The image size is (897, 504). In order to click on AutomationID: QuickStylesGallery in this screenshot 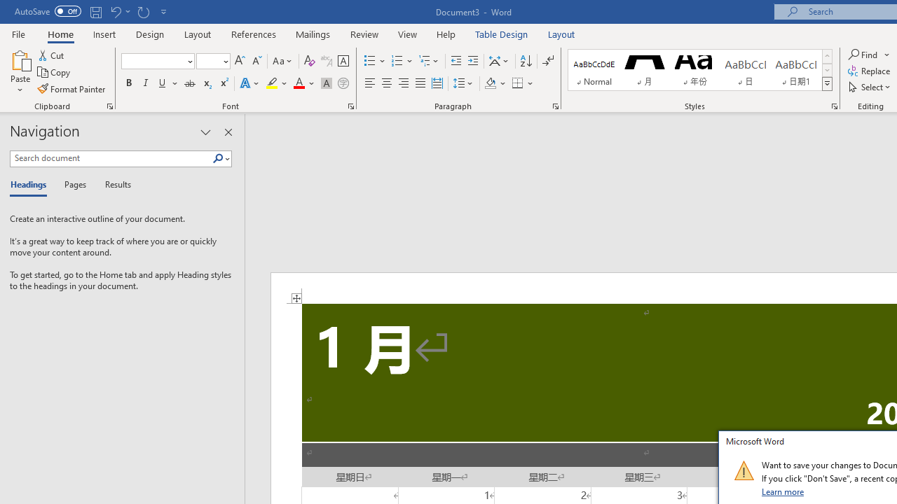, I will do `click(700, 70)`.